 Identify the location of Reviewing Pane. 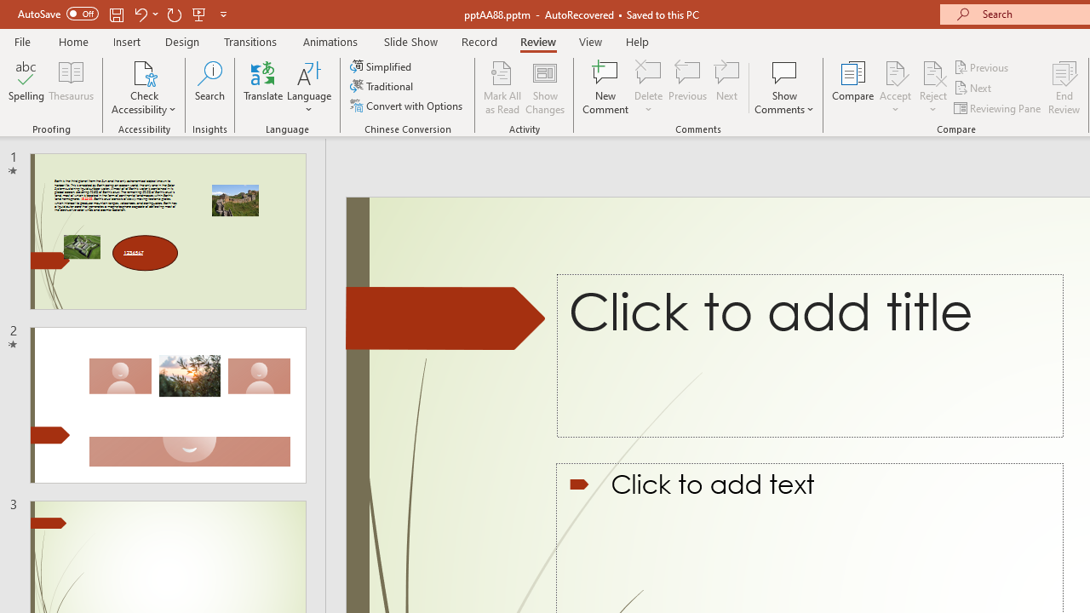
(998, 107).